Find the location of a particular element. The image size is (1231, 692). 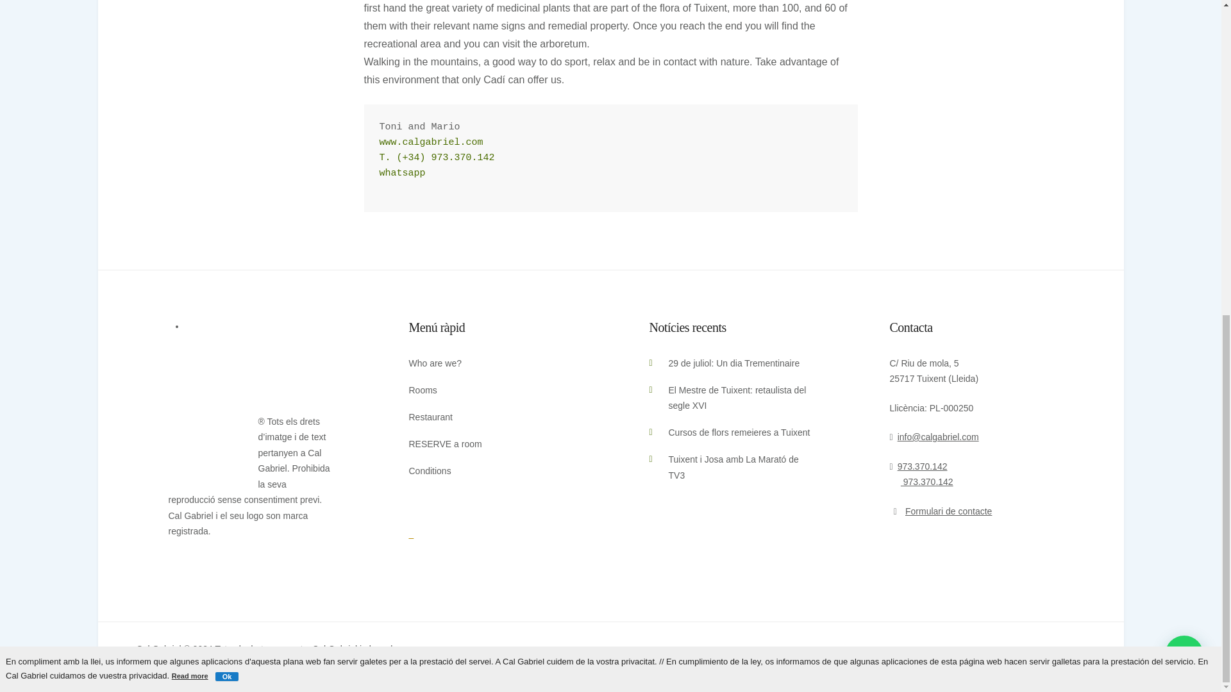

Rooms is located at coordinates (423, 390).